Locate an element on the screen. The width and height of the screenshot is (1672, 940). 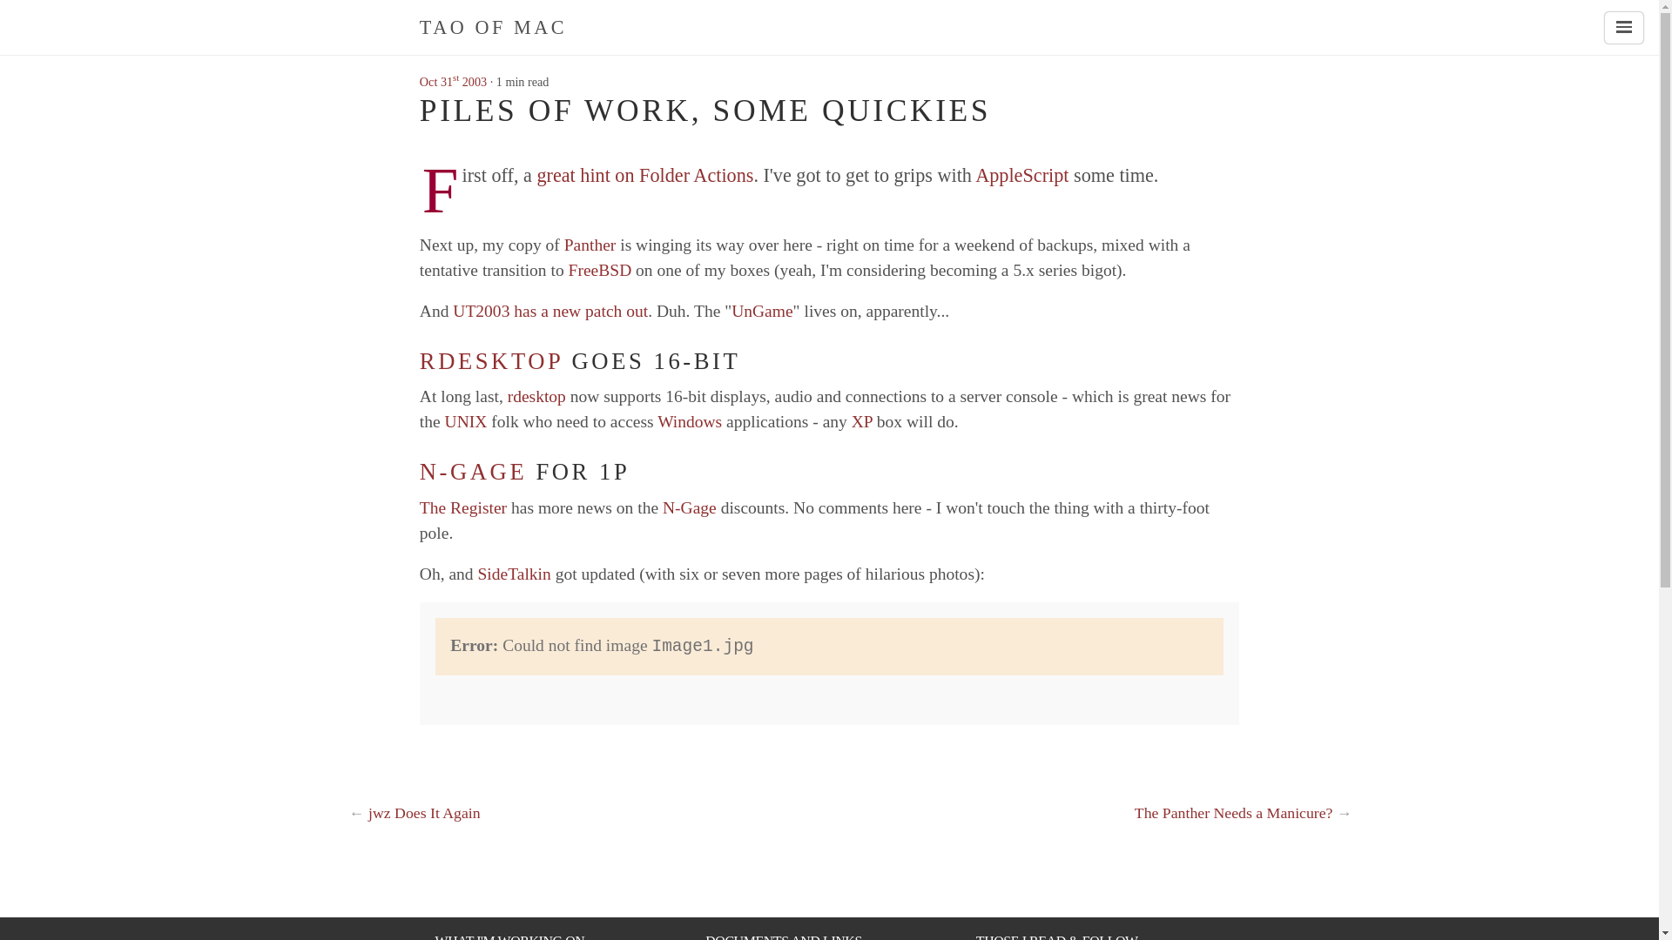
great hint on Folder Actions is located at coordinates (644, 175).